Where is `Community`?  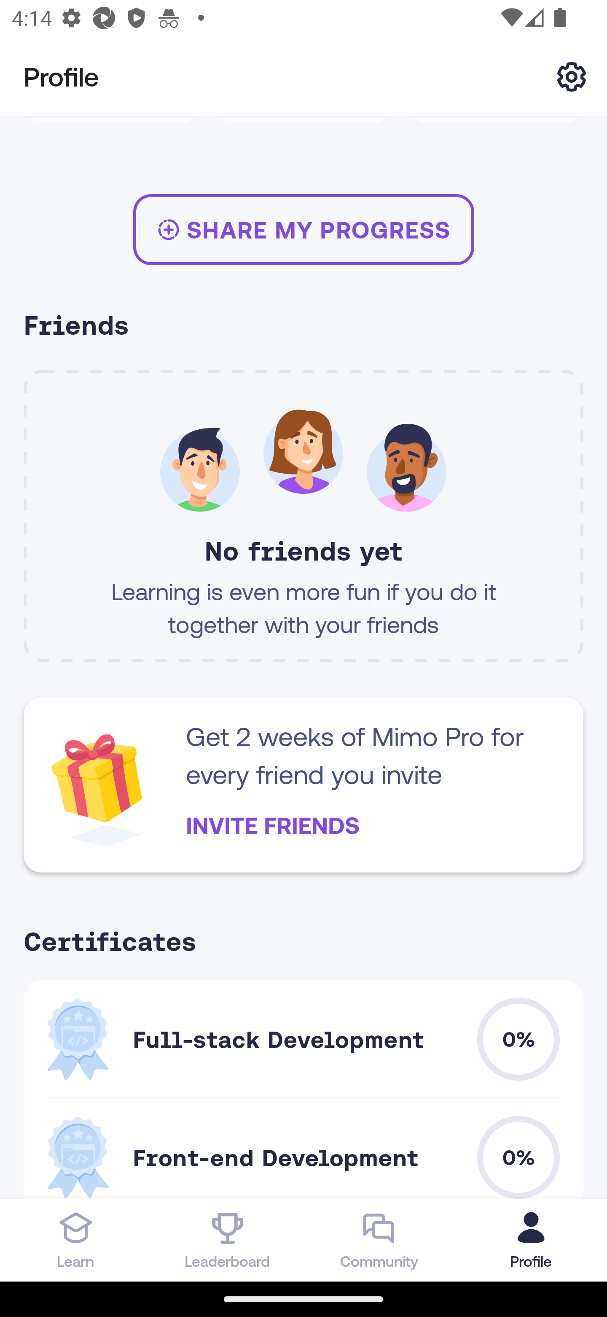 Community is located at coordinates (379, 1240).